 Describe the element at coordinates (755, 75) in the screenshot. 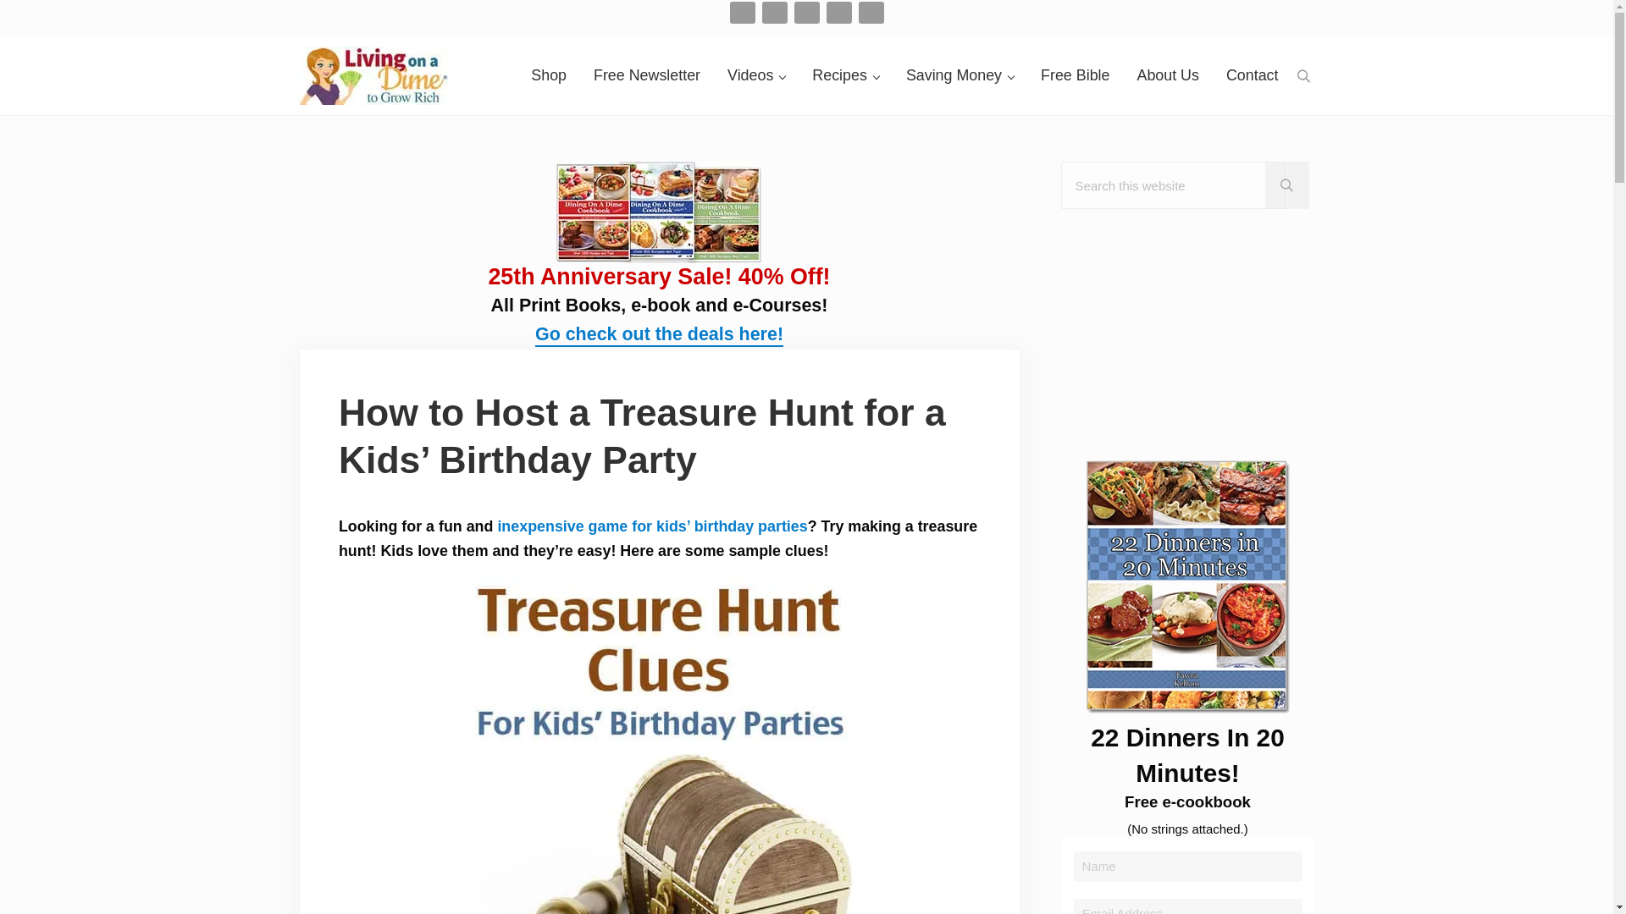

I see `Videos` at that location.